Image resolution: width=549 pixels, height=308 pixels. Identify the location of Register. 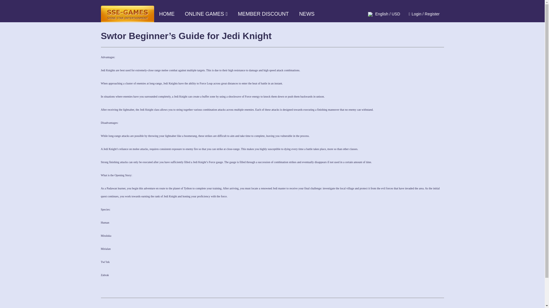
(432, 14).